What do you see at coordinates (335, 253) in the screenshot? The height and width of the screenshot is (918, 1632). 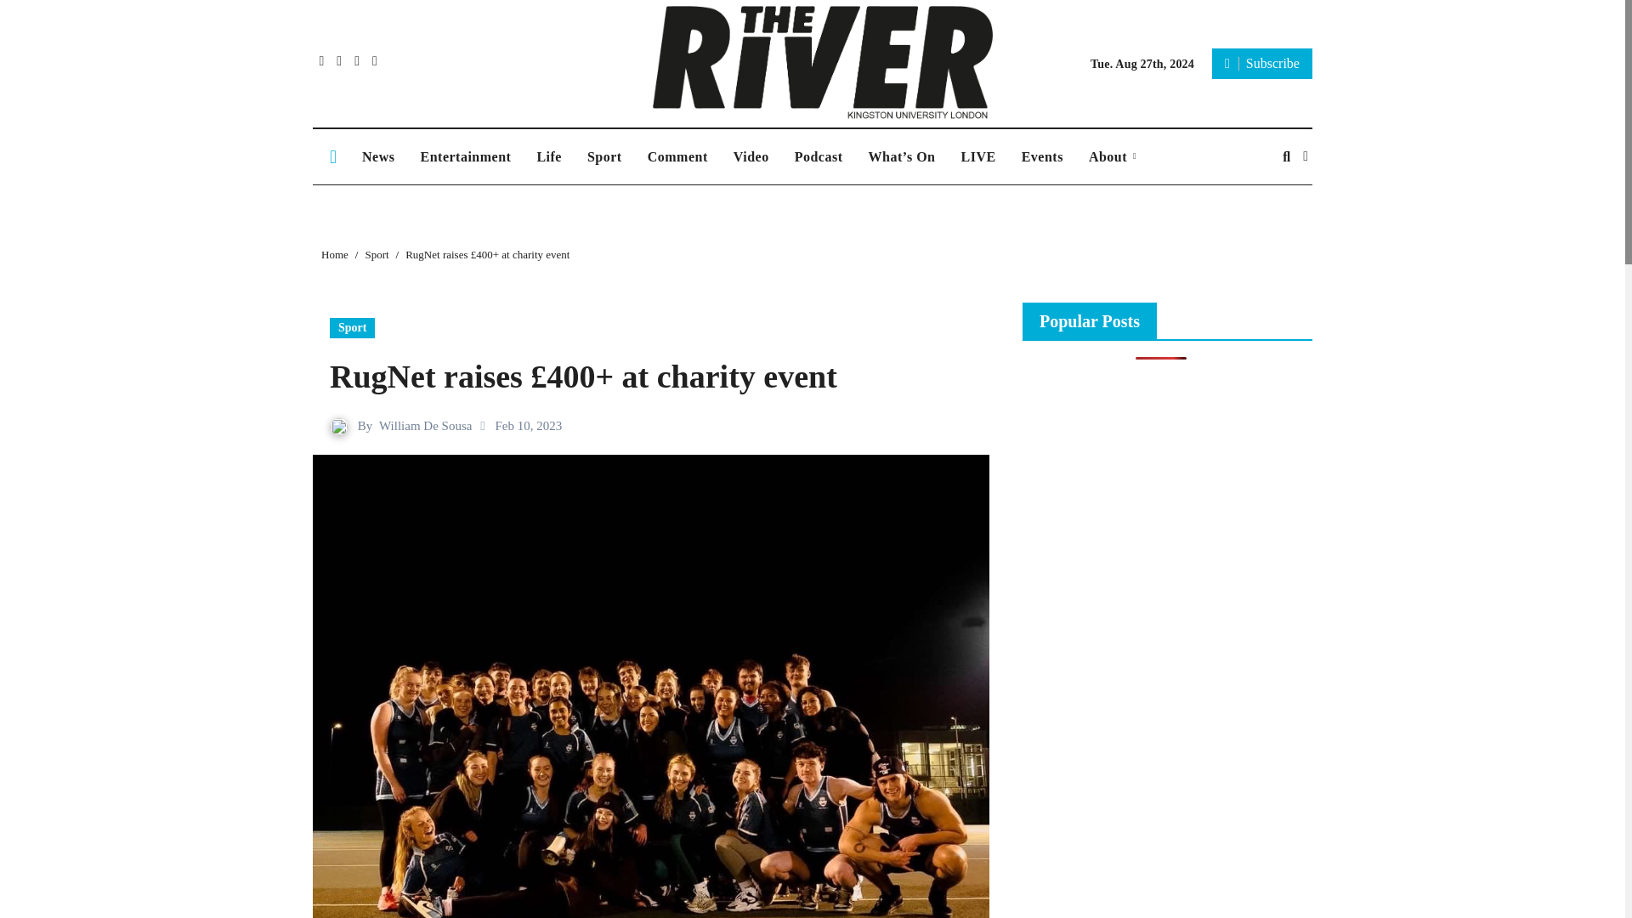 I see `Home` at bounding box center [335, 253].